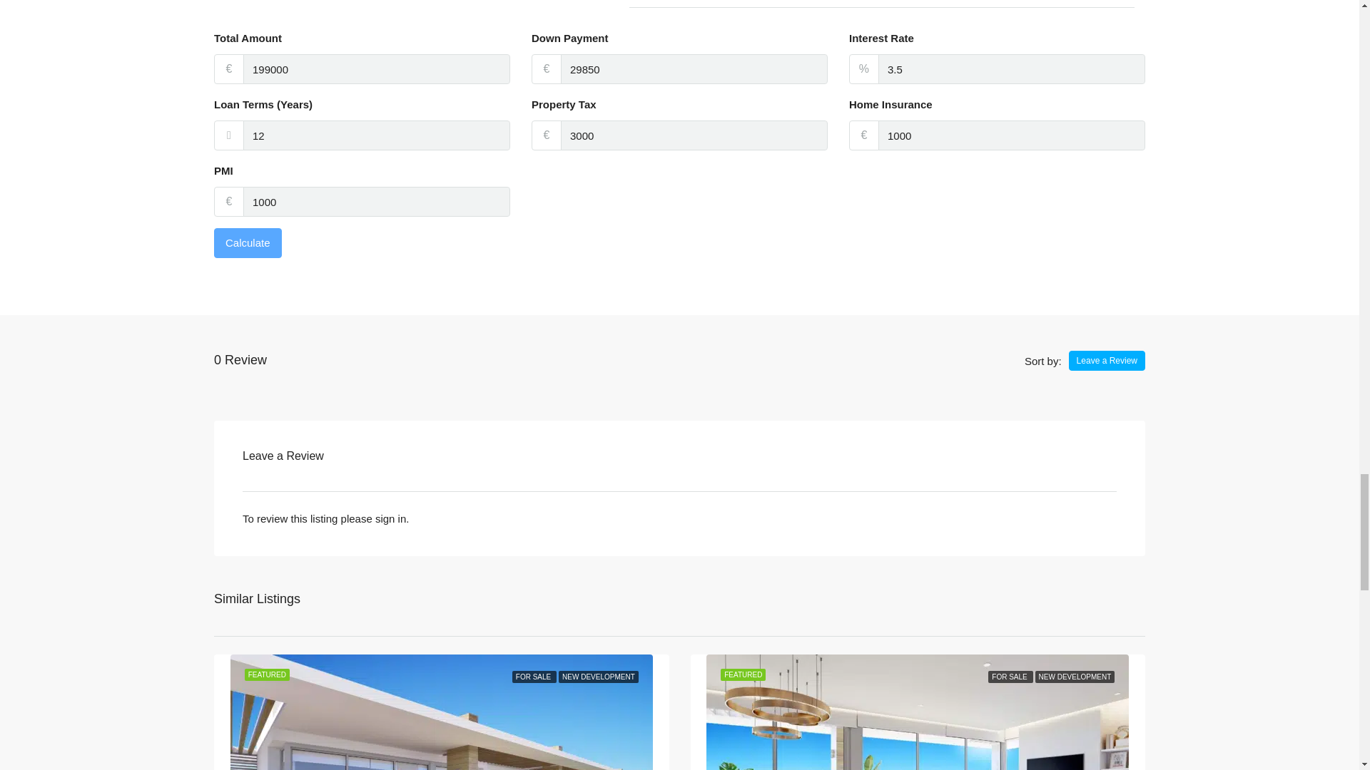  Describe the element at coordinates (377, 201) in the screenshot. I see `1000` at that location.